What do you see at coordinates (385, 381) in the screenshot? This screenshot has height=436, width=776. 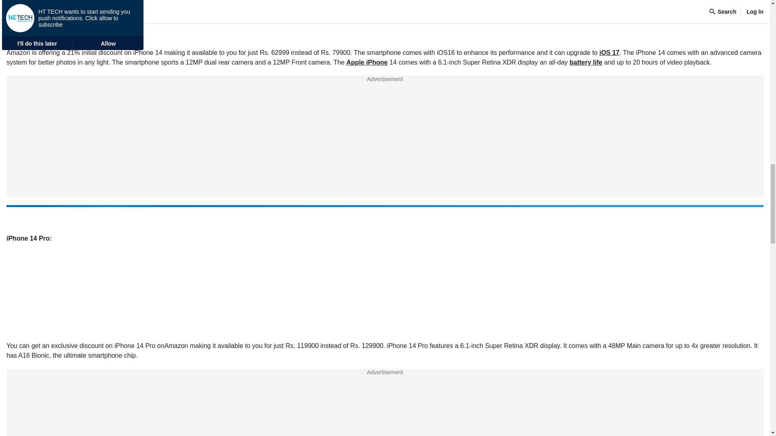 I see `Get to Know more about from India and around the world.` at bounding box center [385, 381].